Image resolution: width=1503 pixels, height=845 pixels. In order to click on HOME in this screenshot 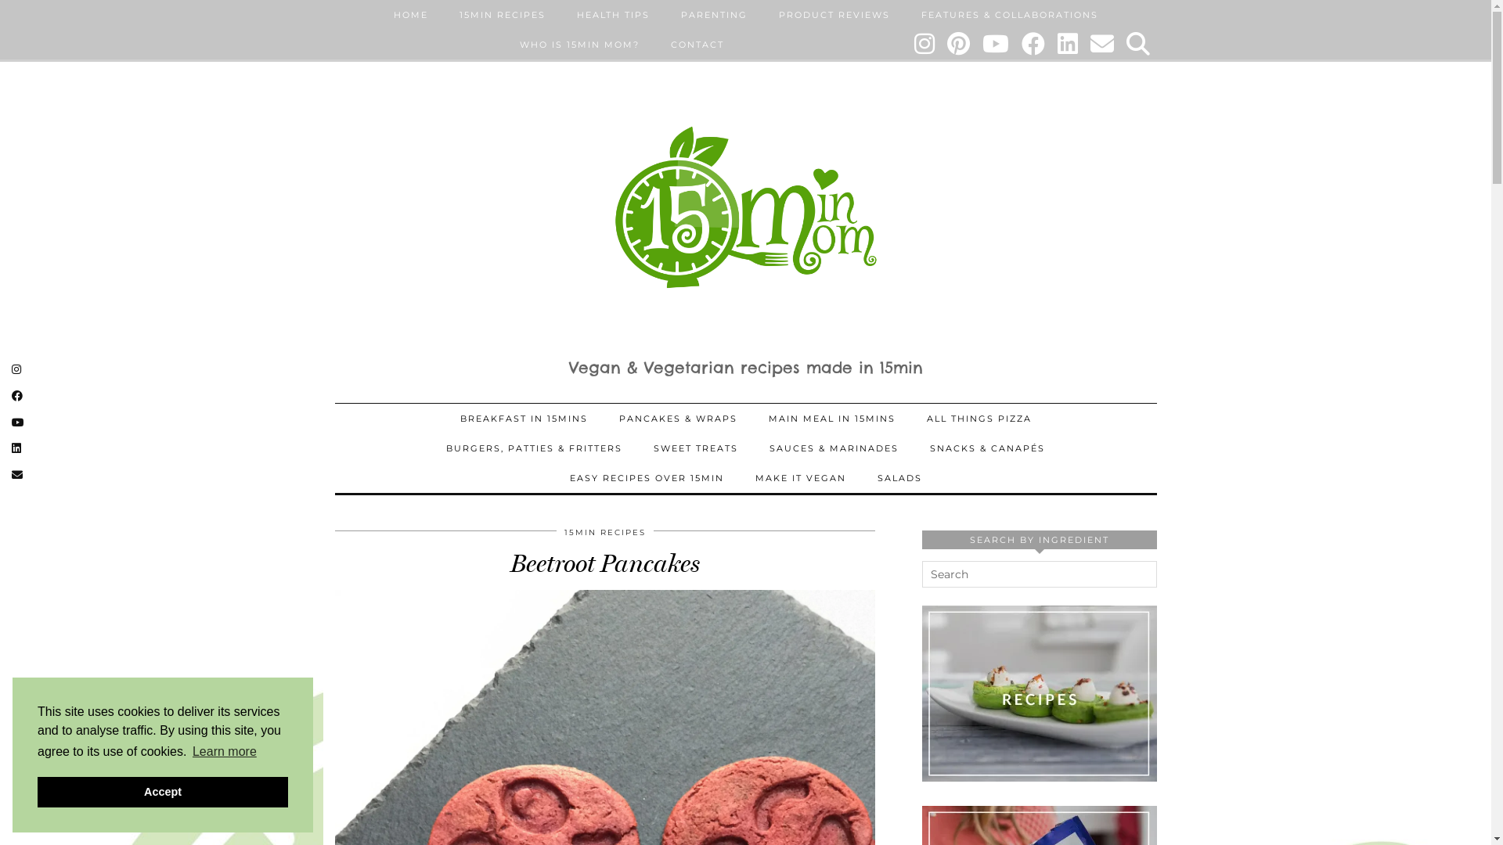, I will do `click(410, 15)`.